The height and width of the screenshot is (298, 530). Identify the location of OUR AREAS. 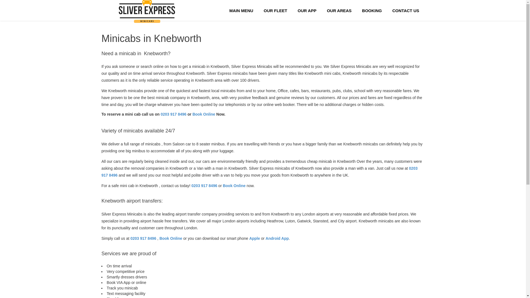
(339, 10).